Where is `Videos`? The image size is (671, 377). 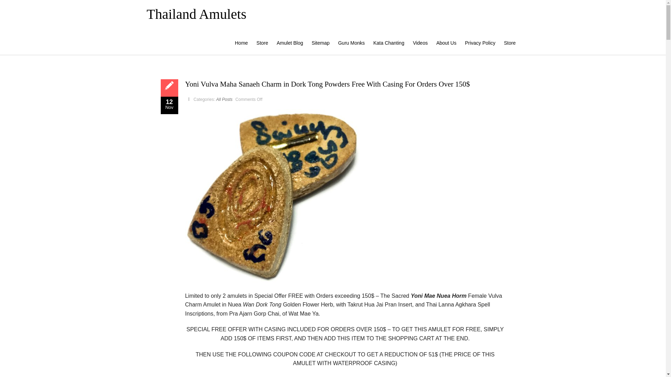 Videos is located at coordinates (420, 43).